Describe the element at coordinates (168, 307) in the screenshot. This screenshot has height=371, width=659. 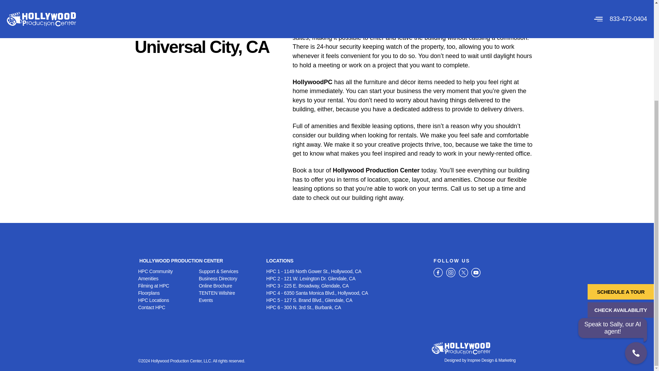
I see `Contact HPC` at that location.